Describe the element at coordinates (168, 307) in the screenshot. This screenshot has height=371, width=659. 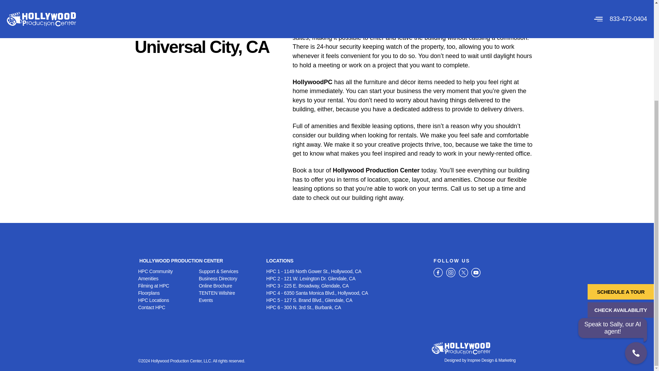
I see `Contact HPC` at that location.